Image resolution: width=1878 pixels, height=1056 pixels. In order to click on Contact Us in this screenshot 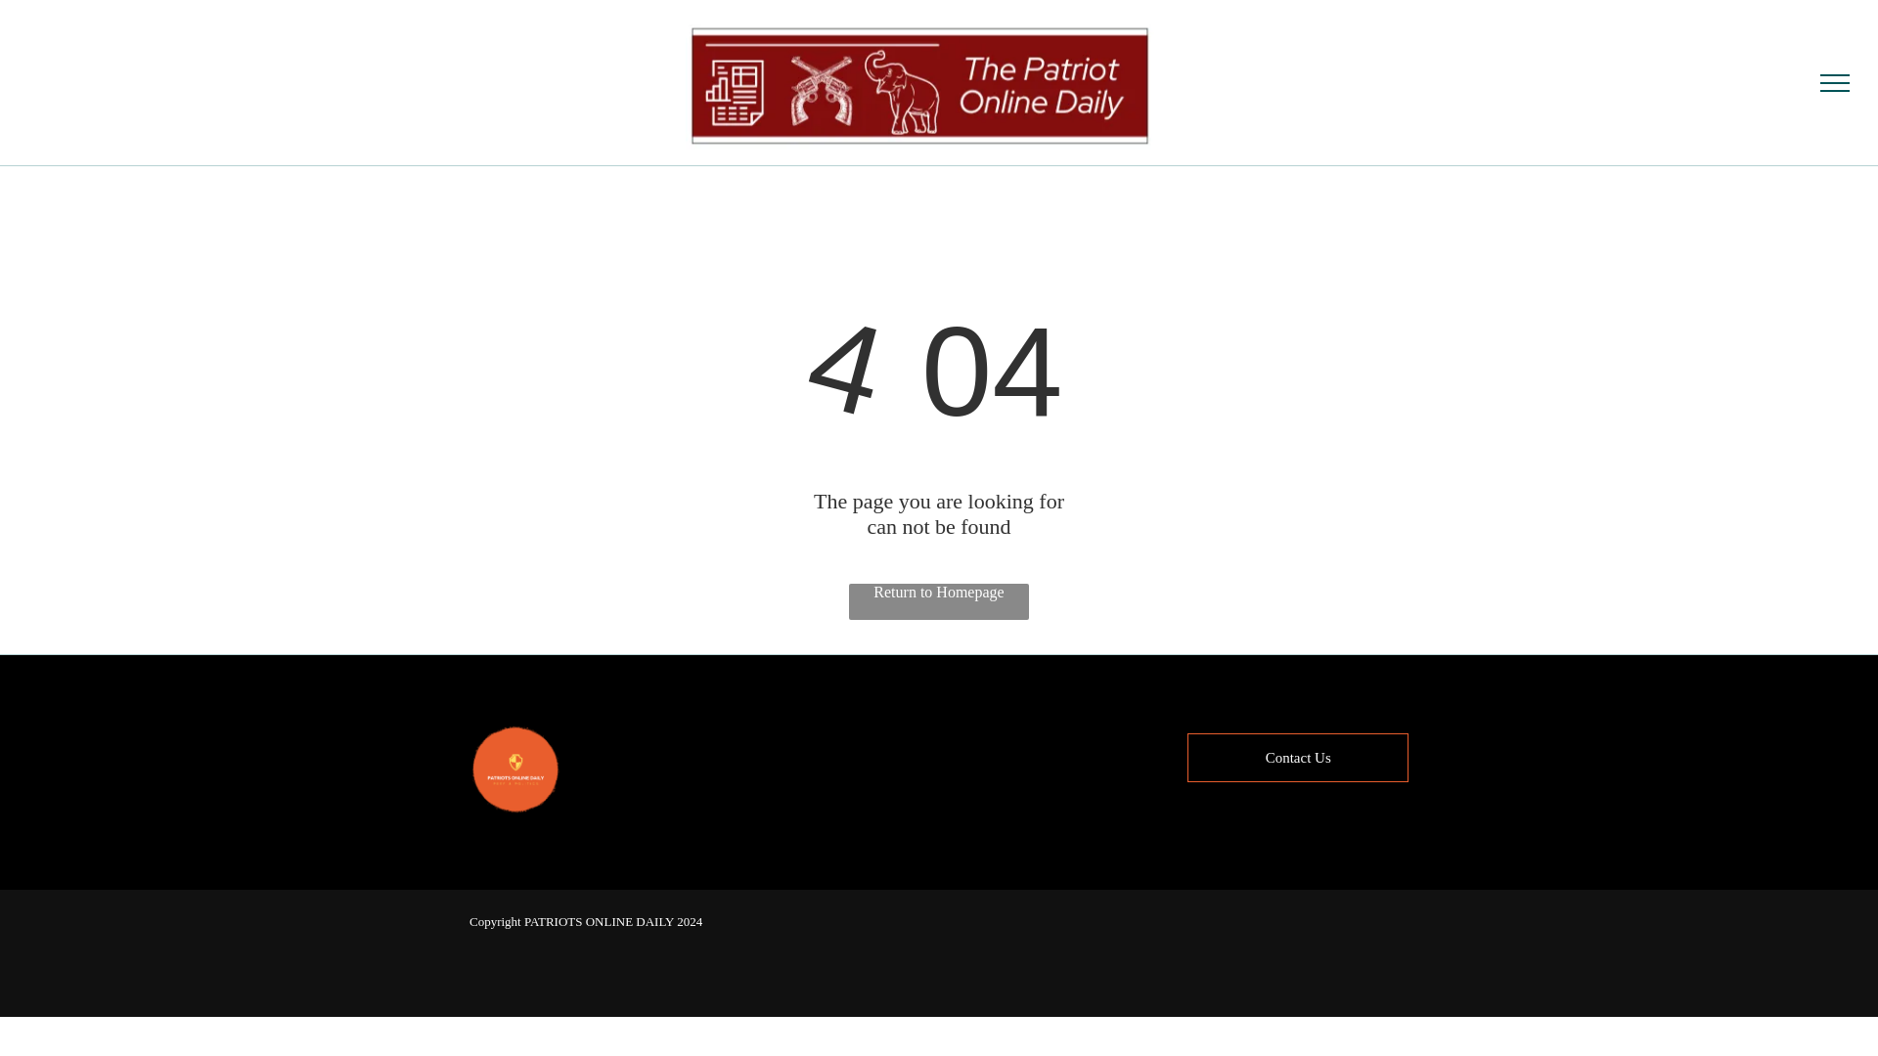, I will do `click(1297, 757)`.